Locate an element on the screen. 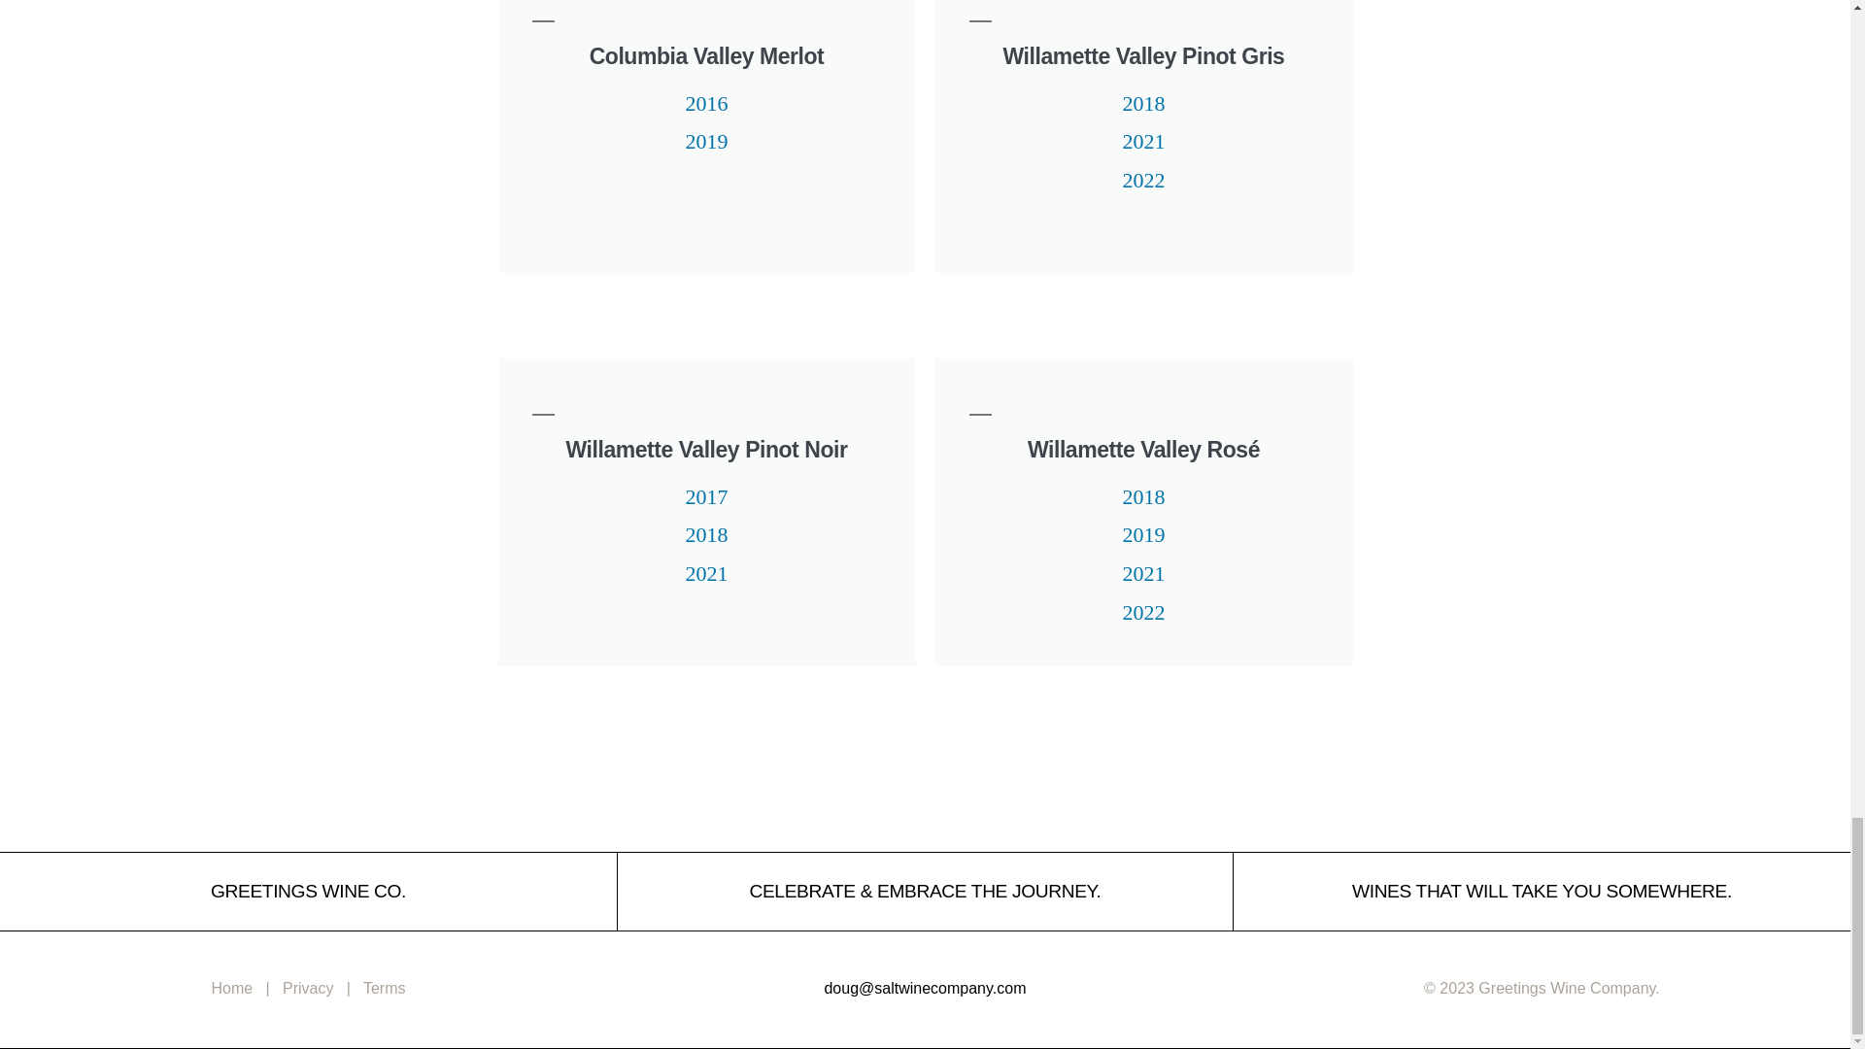  2022 is located at coordinates (1144, 611).